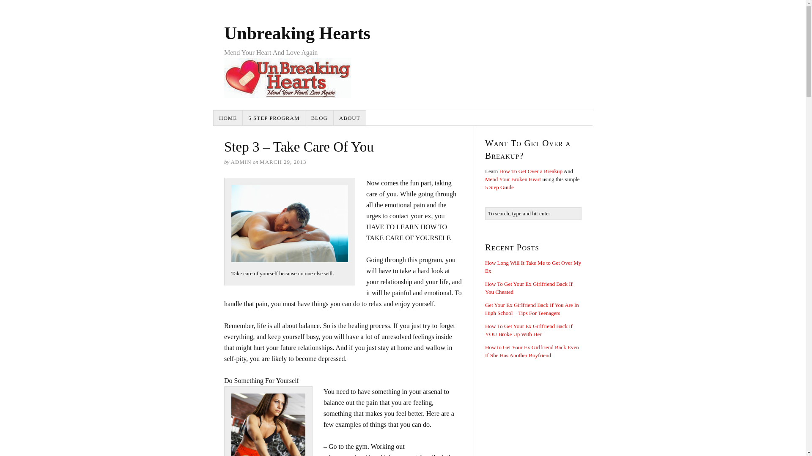 This screenshot has height=456, width=812. I want to click on How To Get Your Ex Girlfriend Back If YOU Broke Up With Her, so click(529, 330).